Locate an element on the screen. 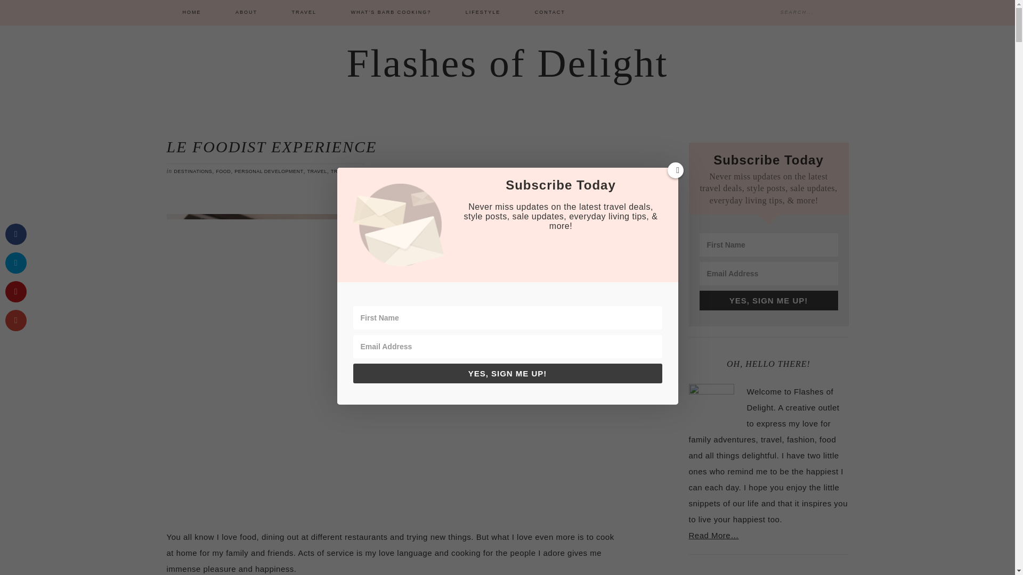  Flashes of Delight is located at coordinates (507, 63).